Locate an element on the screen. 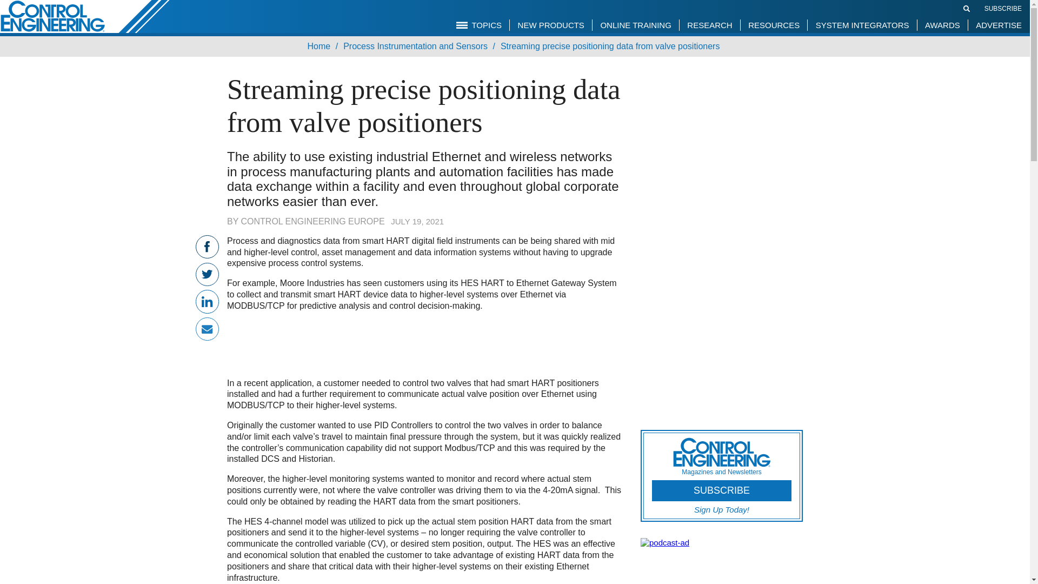  RESOURCES is located at coordinates (773, 25).